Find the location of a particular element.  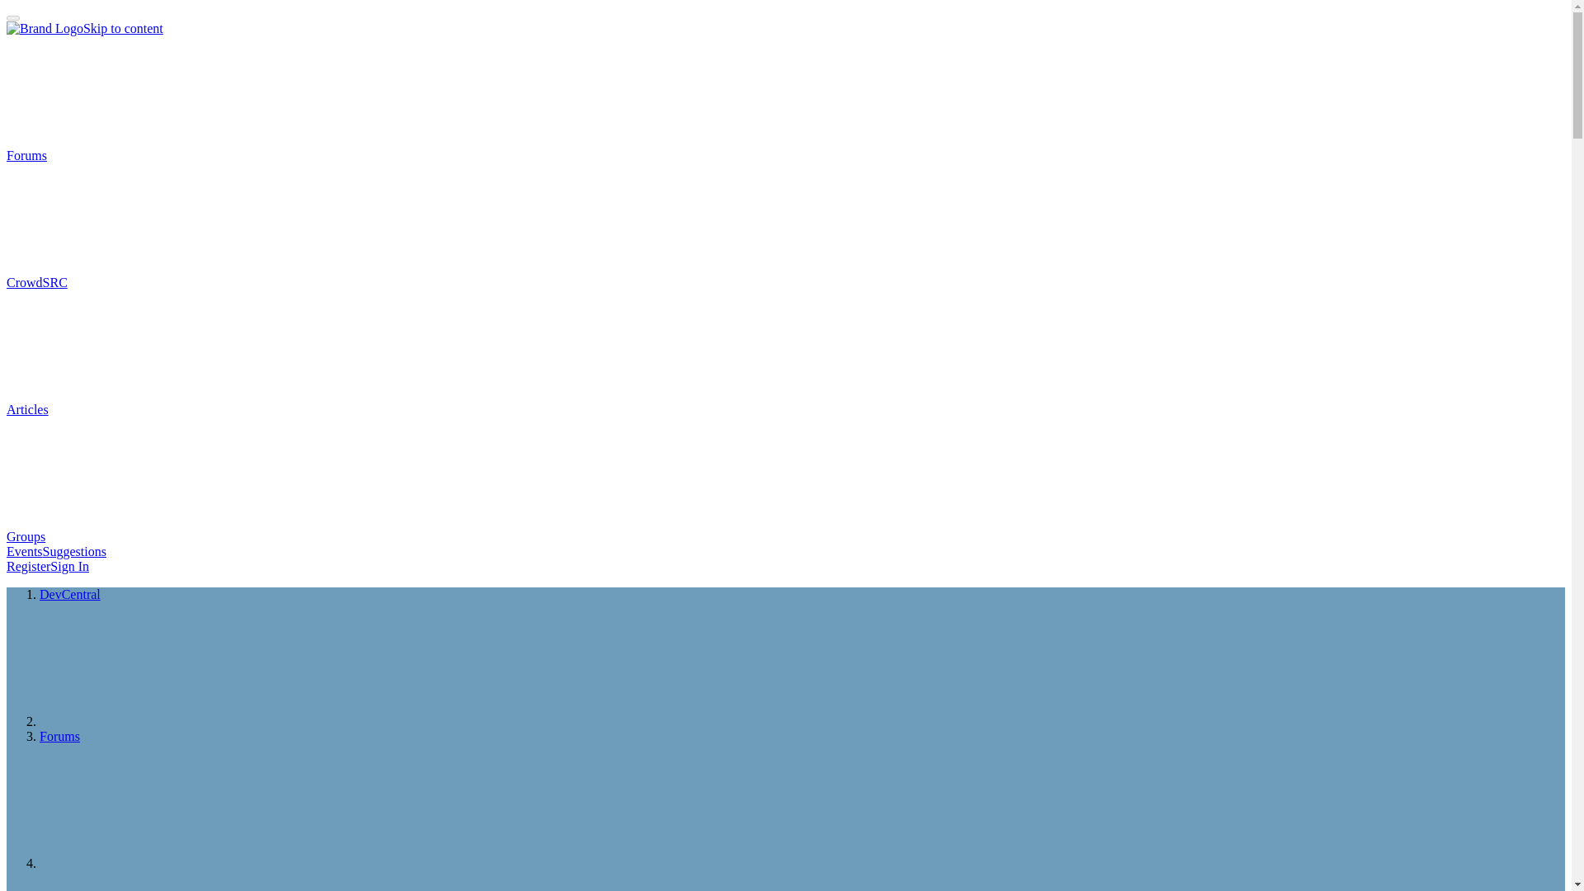

Register is located at coordinates (28, 566).